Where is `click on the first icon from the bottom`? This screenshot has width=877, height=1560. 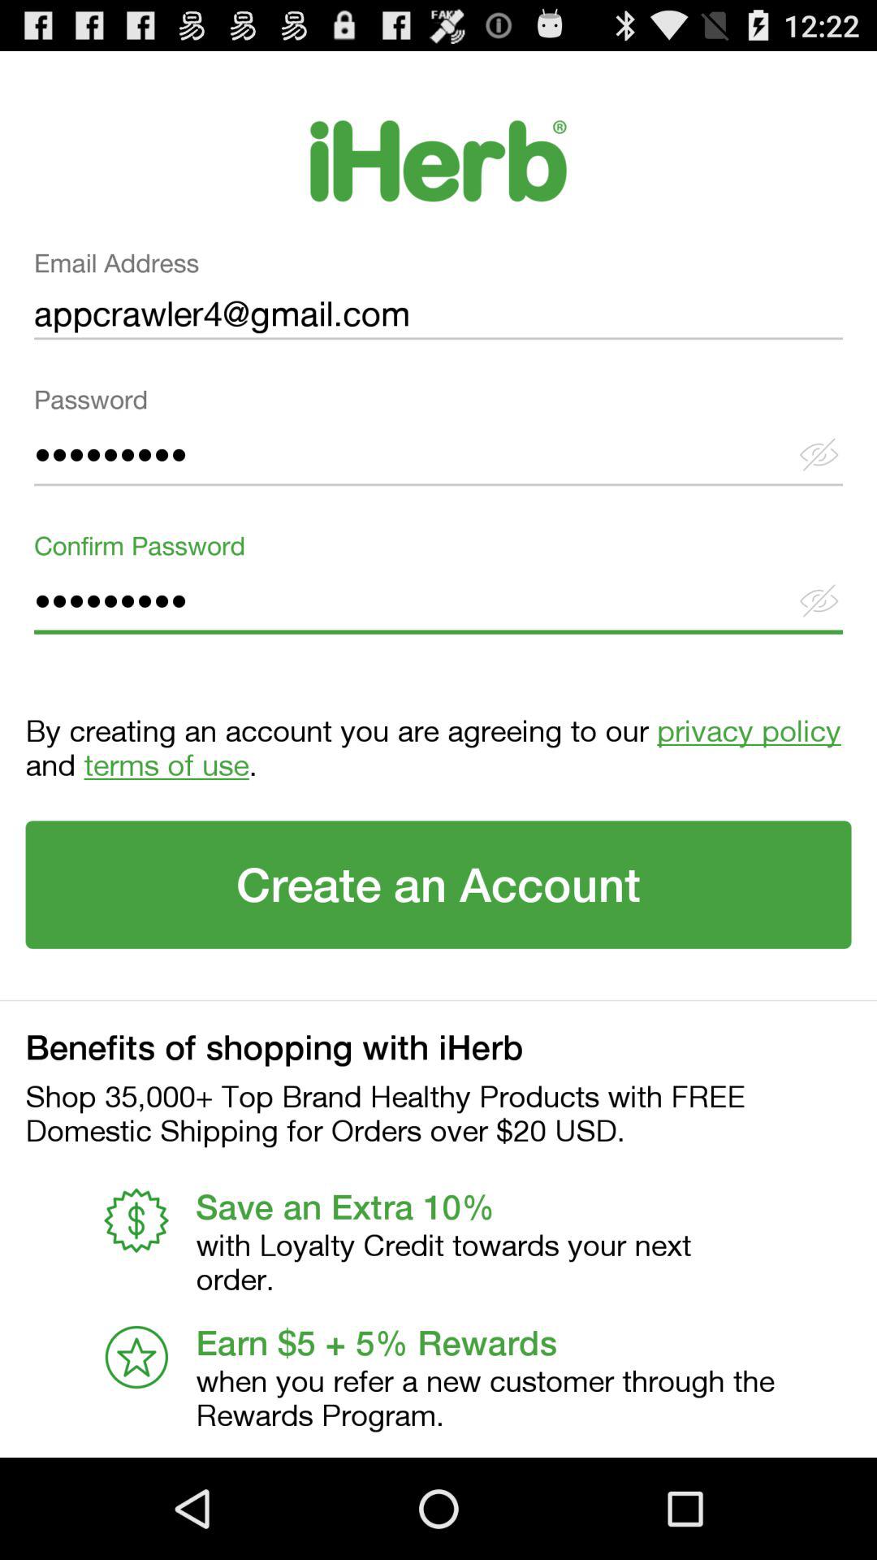 click on the first icon from the bottom is located at coordinates (136, 1357).